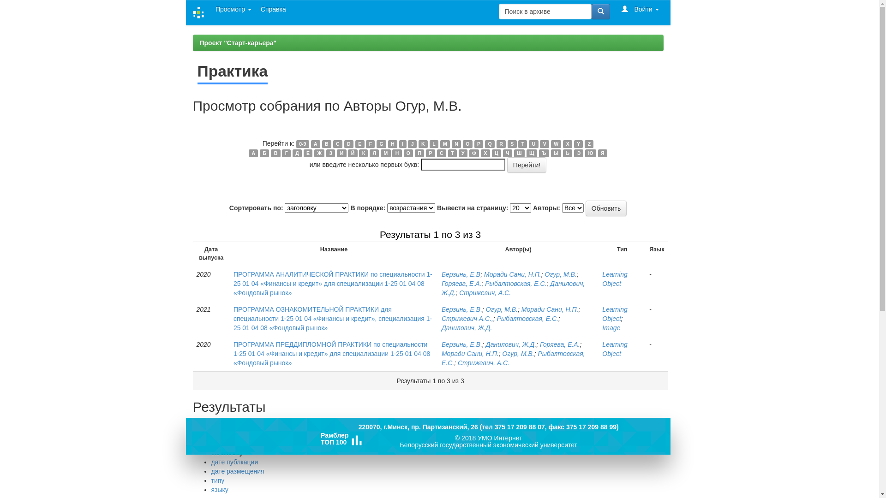  Describe the element at coordinates (615, 314) in the screenshot. I see `Learning Object` at that location.